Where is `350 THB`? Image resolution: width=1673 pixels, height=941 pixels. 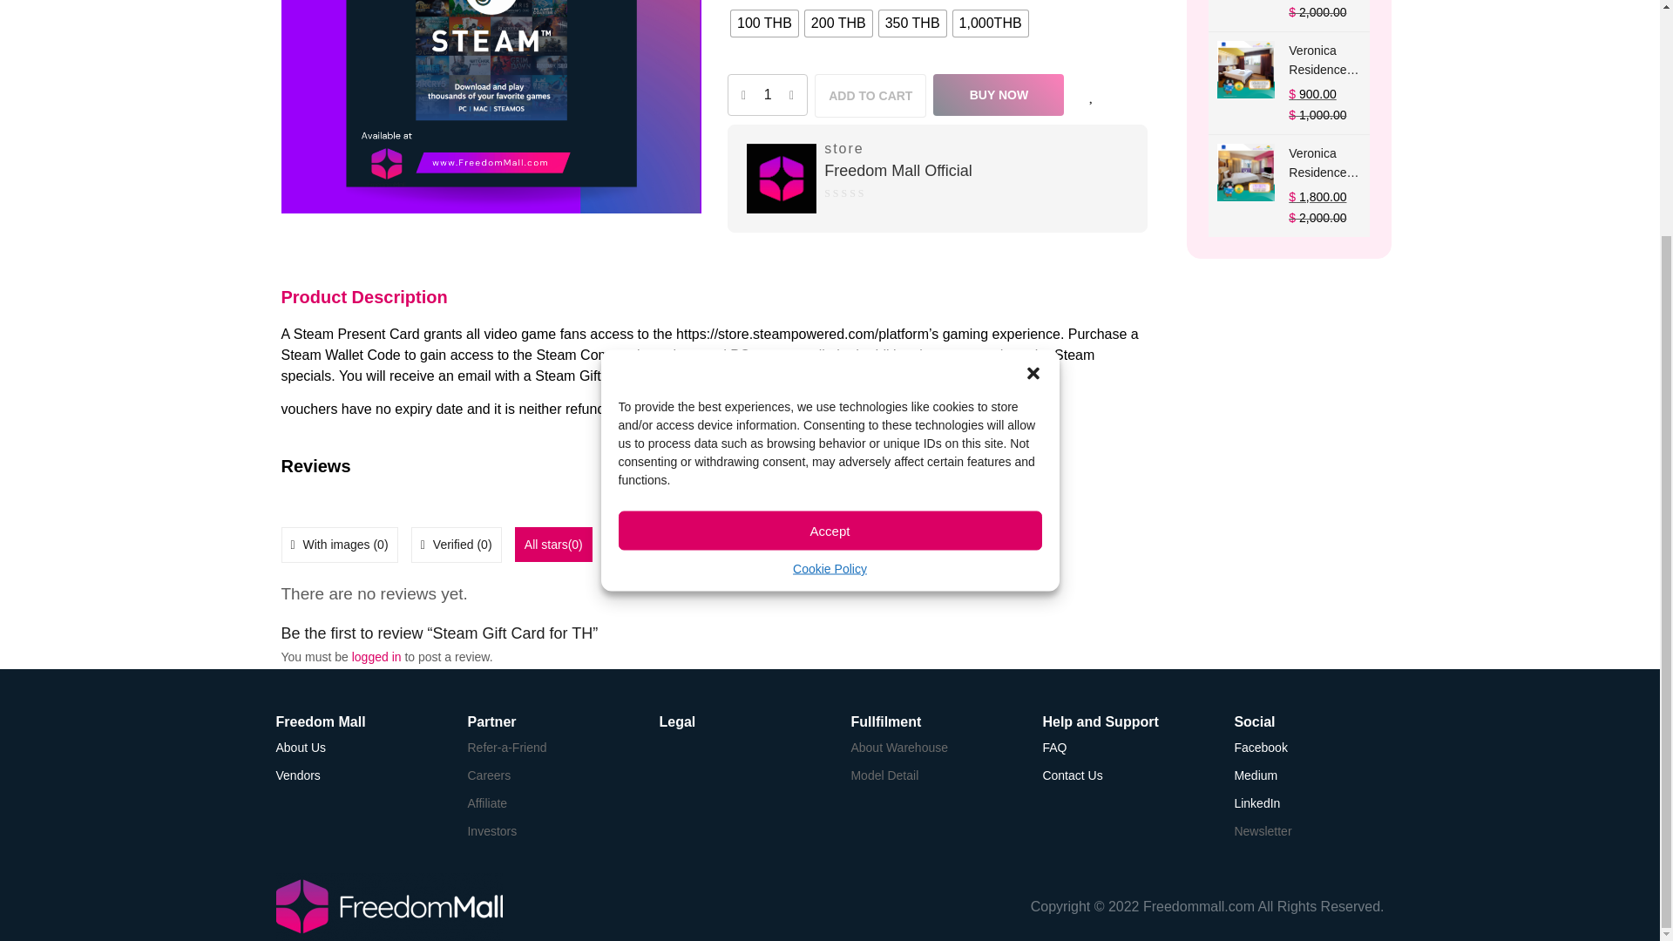 350 THB is located at coordinates (913, 23).